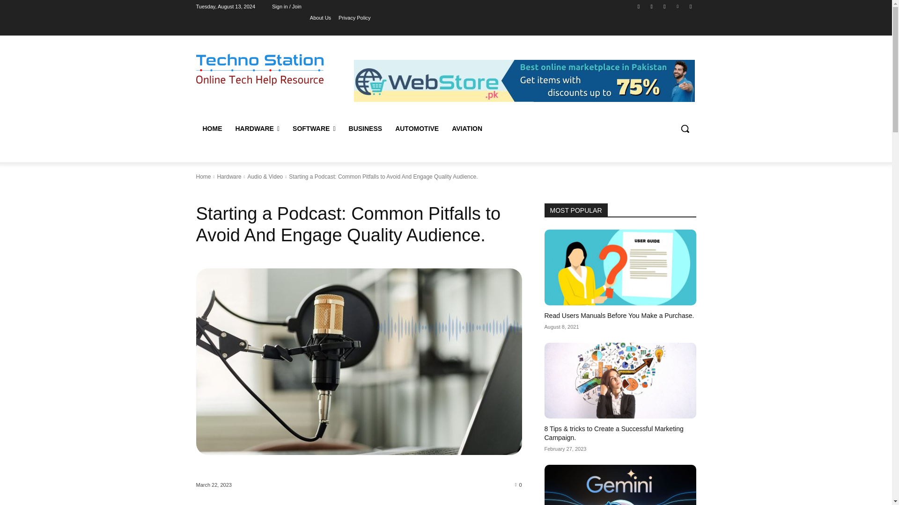  I want to click on HARDWARE, so click(257, 128).